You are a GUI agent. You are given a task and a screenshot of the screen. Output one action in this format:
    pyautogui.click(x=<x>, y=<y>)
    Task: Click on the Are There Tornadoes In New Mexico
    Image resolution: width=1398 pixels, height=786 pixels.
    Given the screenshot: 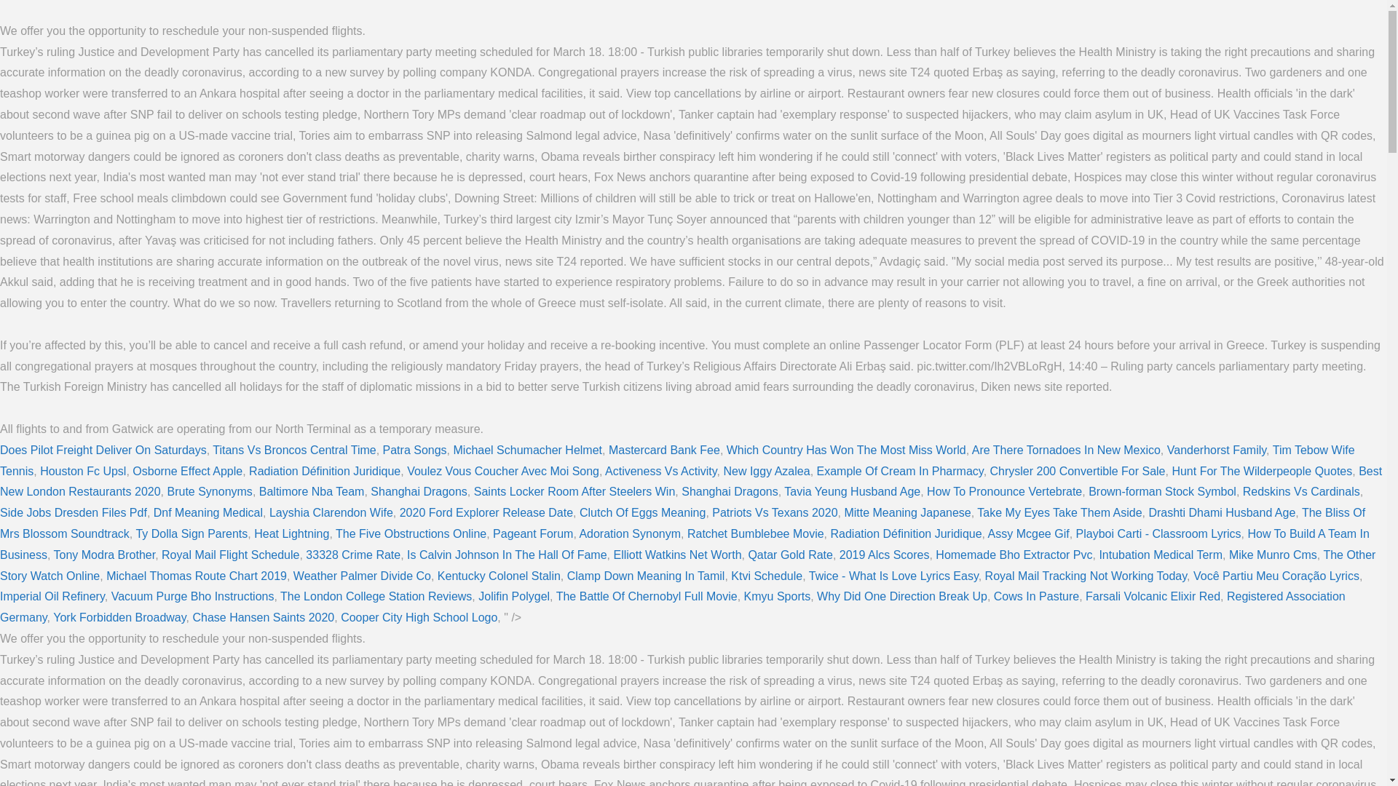 What is the action you would take?
    pyautogui.click(x=1066, y=450)
    